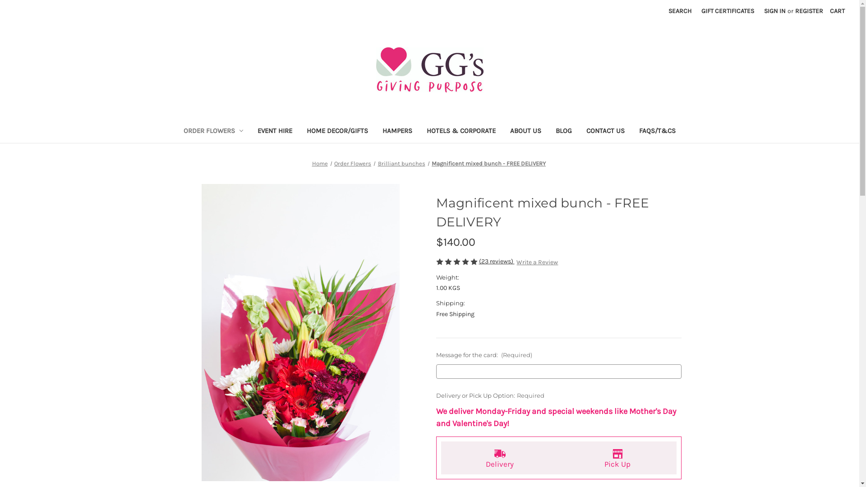 The width and height of the screenshot is (866, 487). What do you see at coordinates (275, 132) in the screenshot?
I see `EVENT HIRE` at bounding box center [275, 132].